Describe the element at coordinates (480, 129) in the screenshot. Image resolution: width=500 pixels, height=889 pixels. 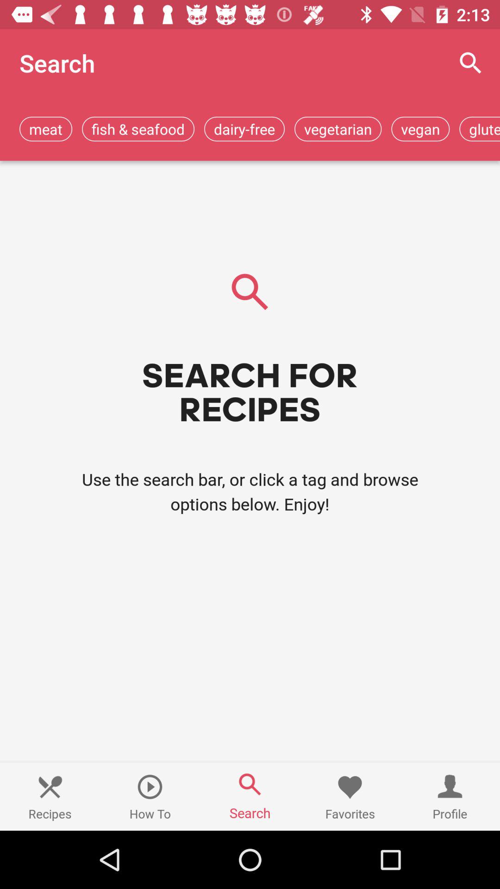
I see `swipe until gluten-free item` at that location.